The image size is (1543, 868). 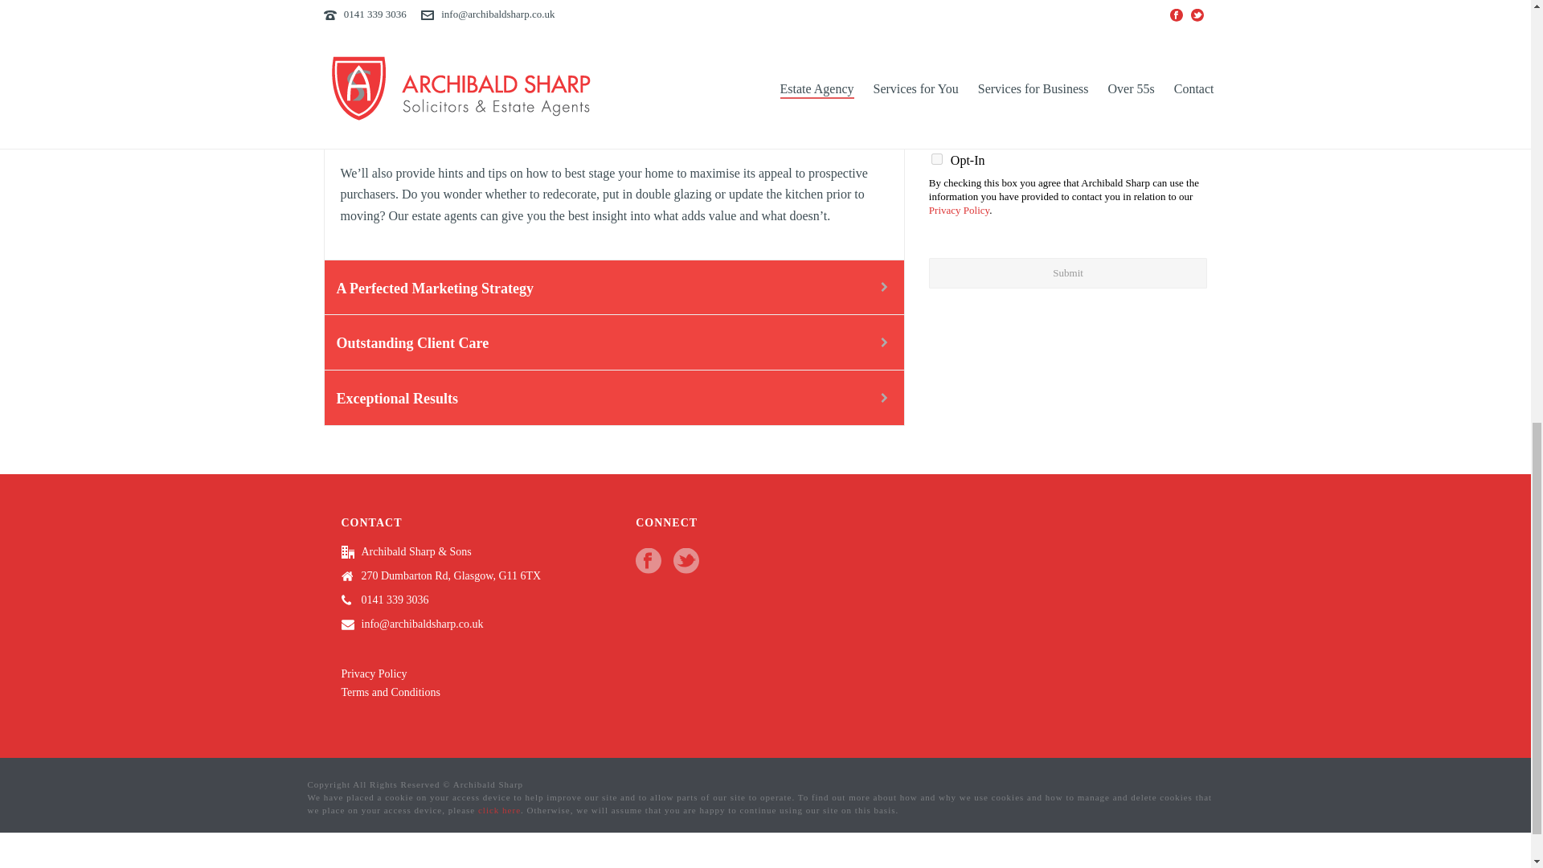 I want to click on Opt-In, so click(x=937, y=159).